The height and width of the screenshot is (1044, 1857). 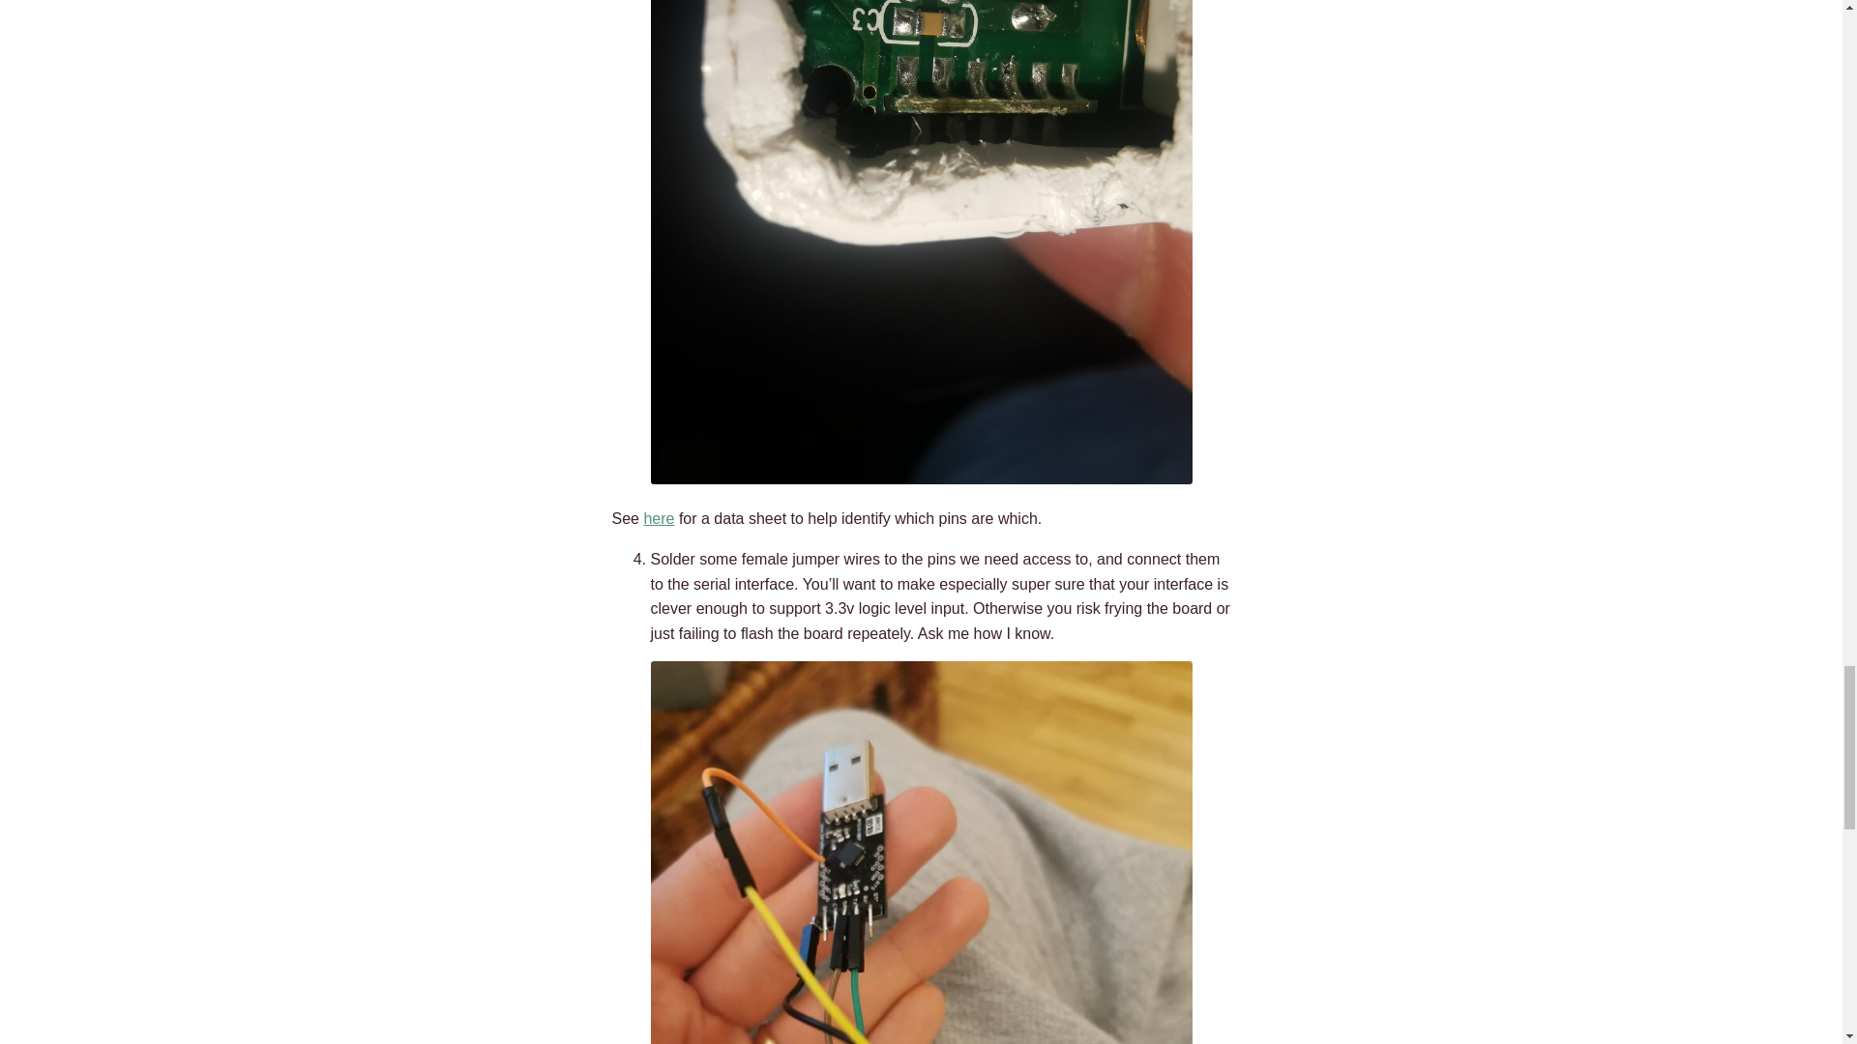 I want to click on plug-serial, so click(x=921, y=853).